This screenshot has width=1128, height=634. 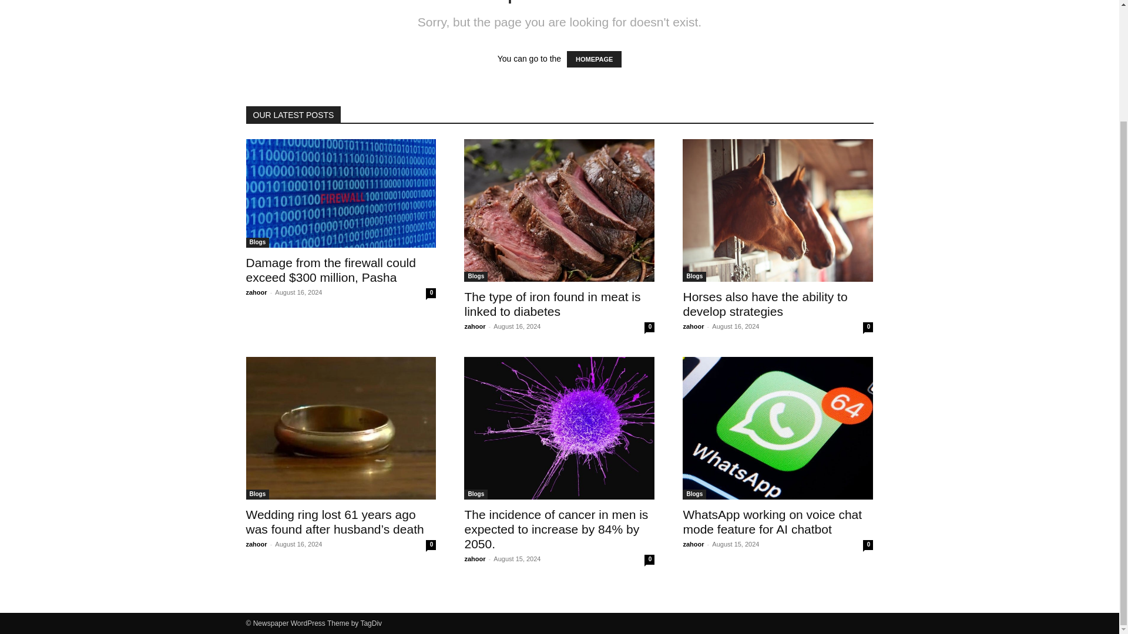 I want to click on Blogs, so click(x=694, y=276).